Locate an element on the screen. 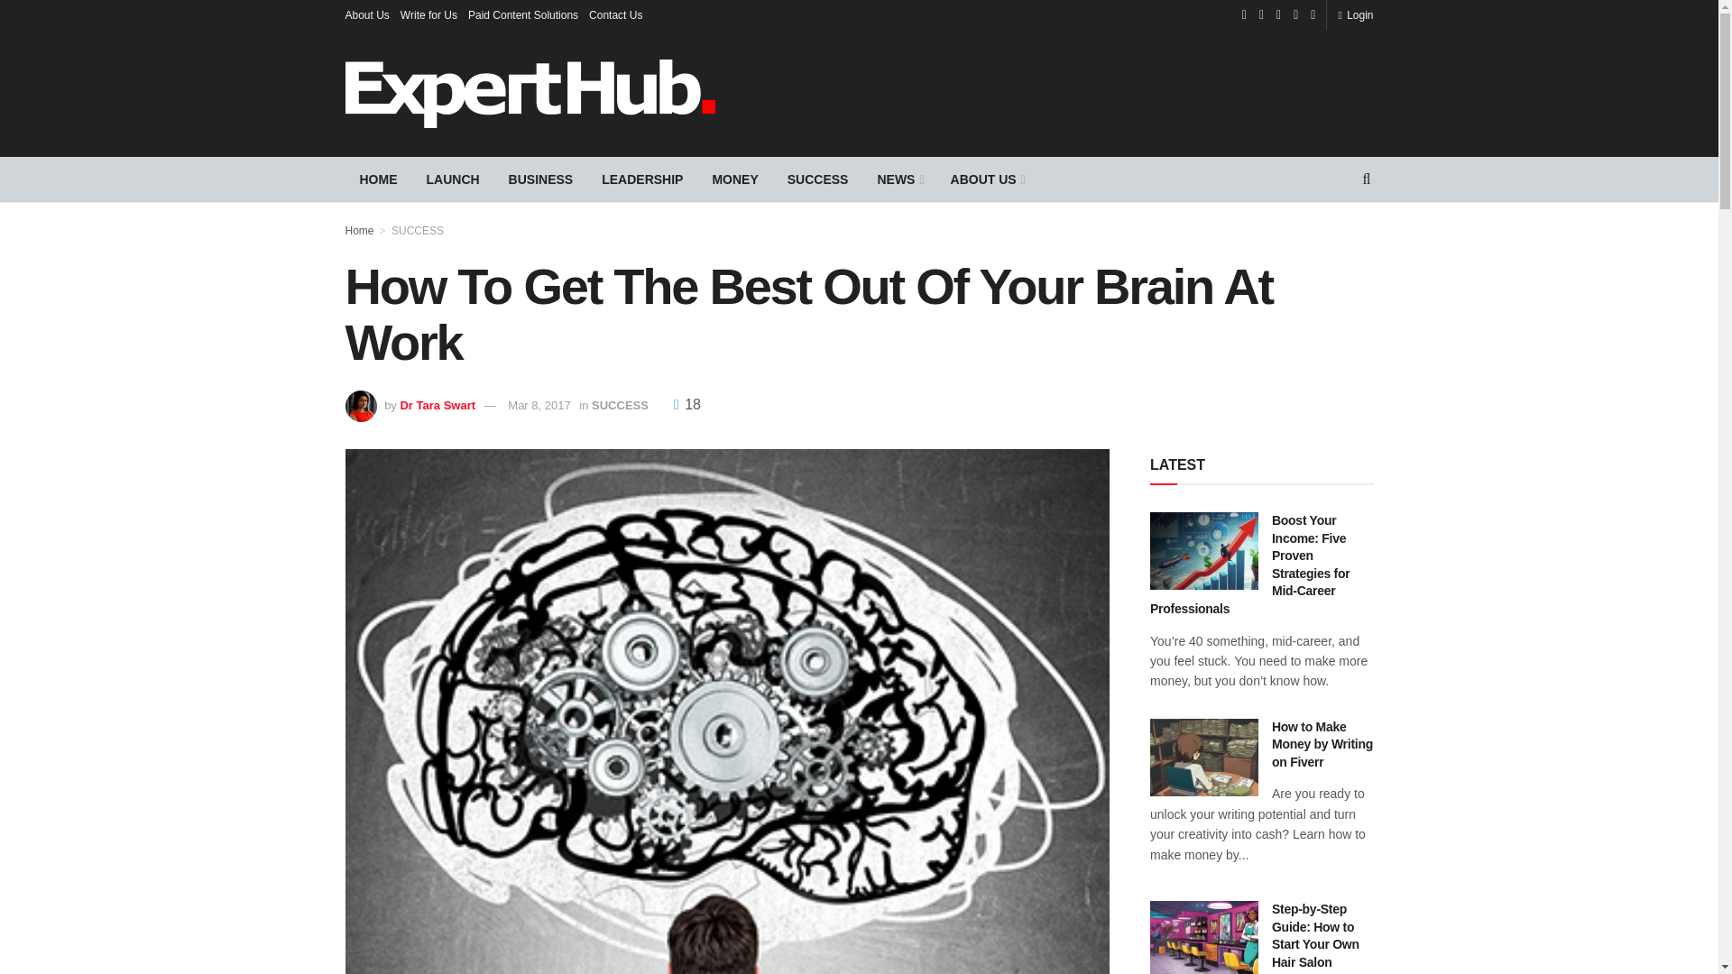 This screenshot has height=974, width=1732. SUCCESS is located at coordinates (817, 179).